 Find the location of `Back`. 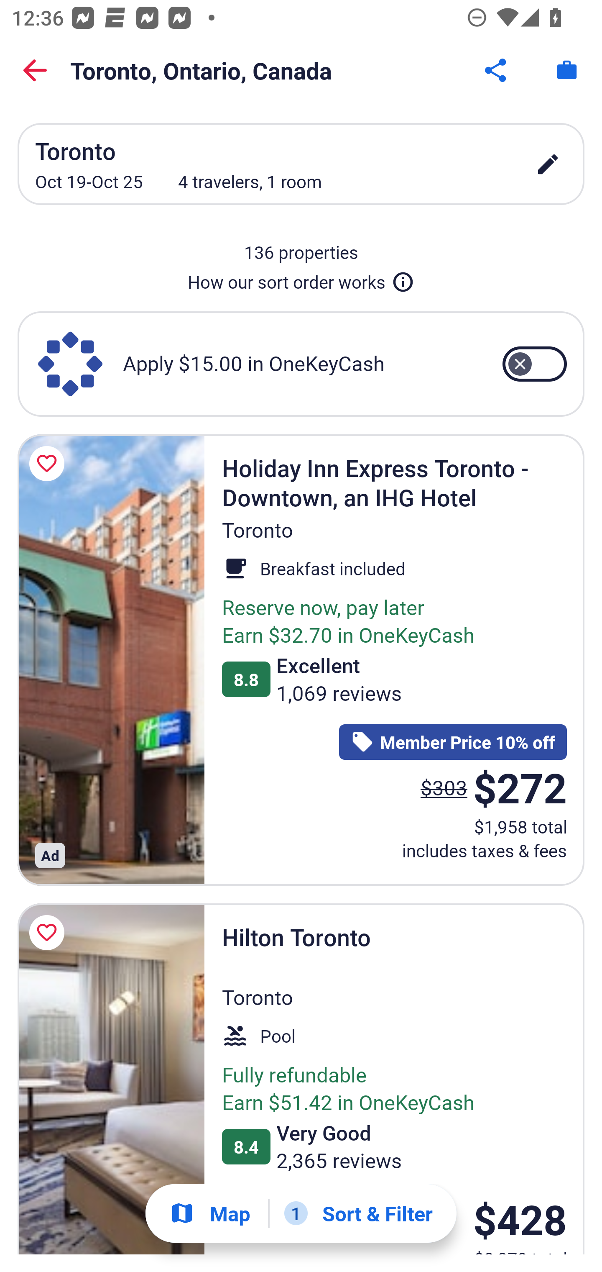

Back is located at coordinates (35, 70).